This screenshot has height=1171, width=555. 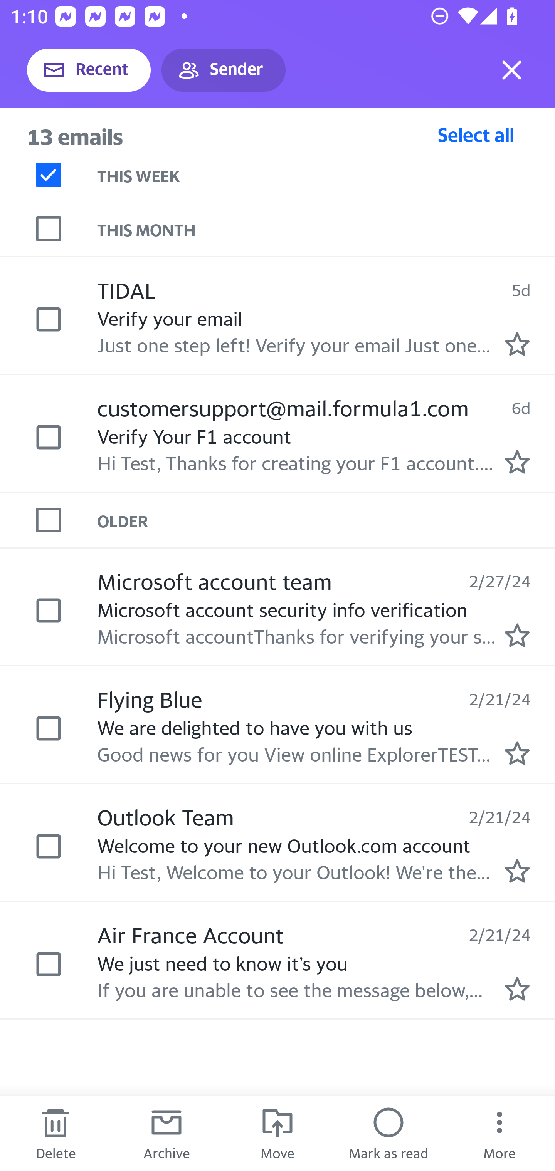 What do you see at coordinates (512, 70) in the screenshot?
I see `Exit selection mode` at bounding box center [512, 70].